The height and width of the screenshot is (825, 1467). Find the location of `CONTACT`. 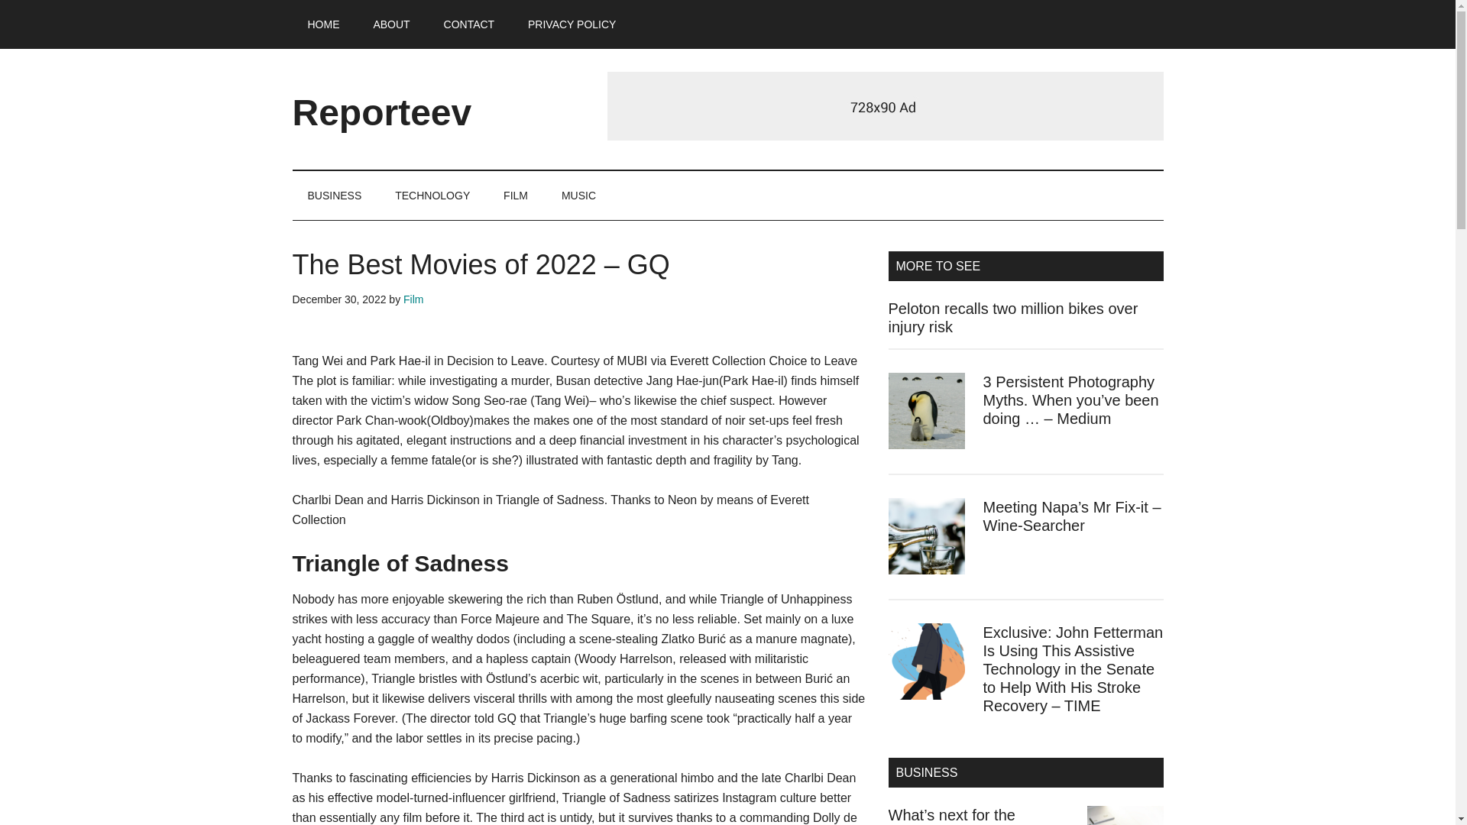

CONTACT is located at coordinates (469, 24).